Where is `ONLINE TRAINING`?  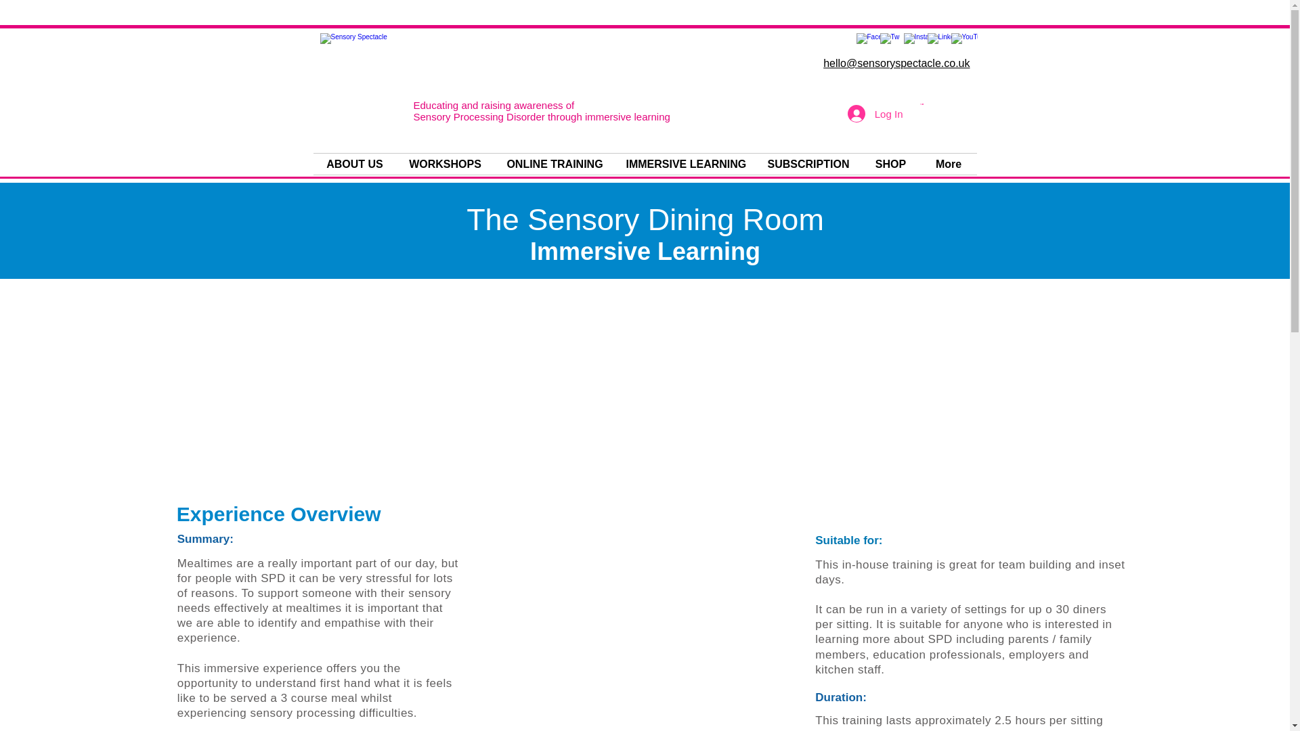 ONLINE TRAINING is located at coordinates (555, 164).